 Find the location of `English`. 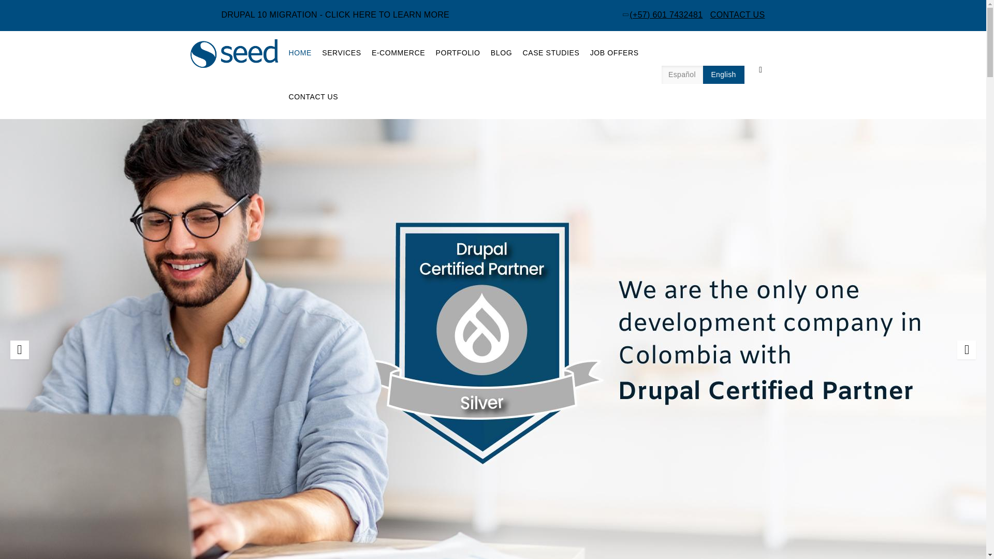

English is located at coordinates (723, 75).